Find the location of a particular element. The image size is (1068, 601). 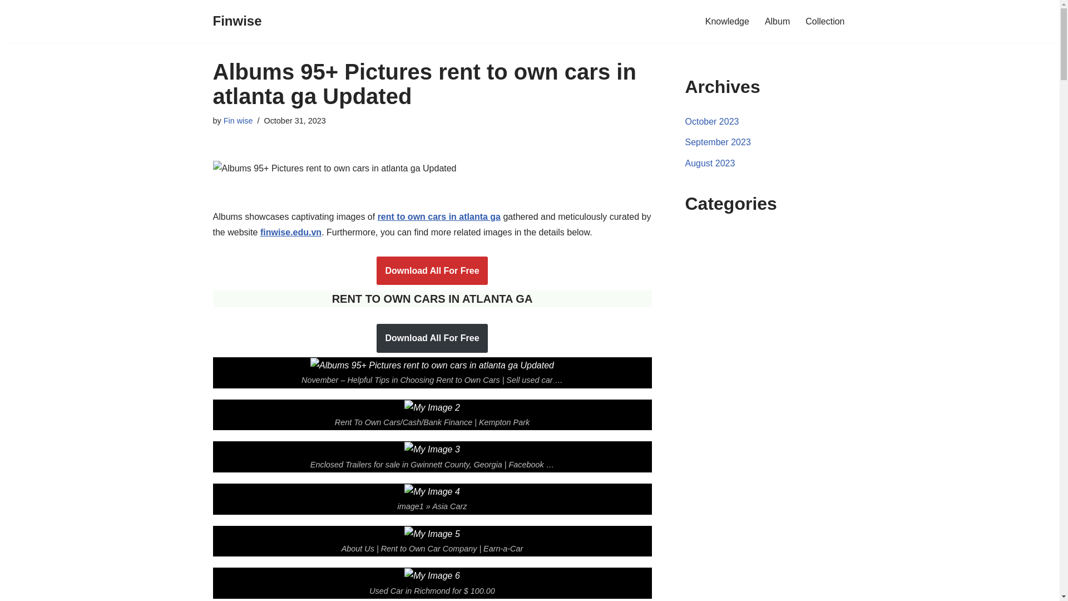

Fin wise is located at coordinates (238, 120).